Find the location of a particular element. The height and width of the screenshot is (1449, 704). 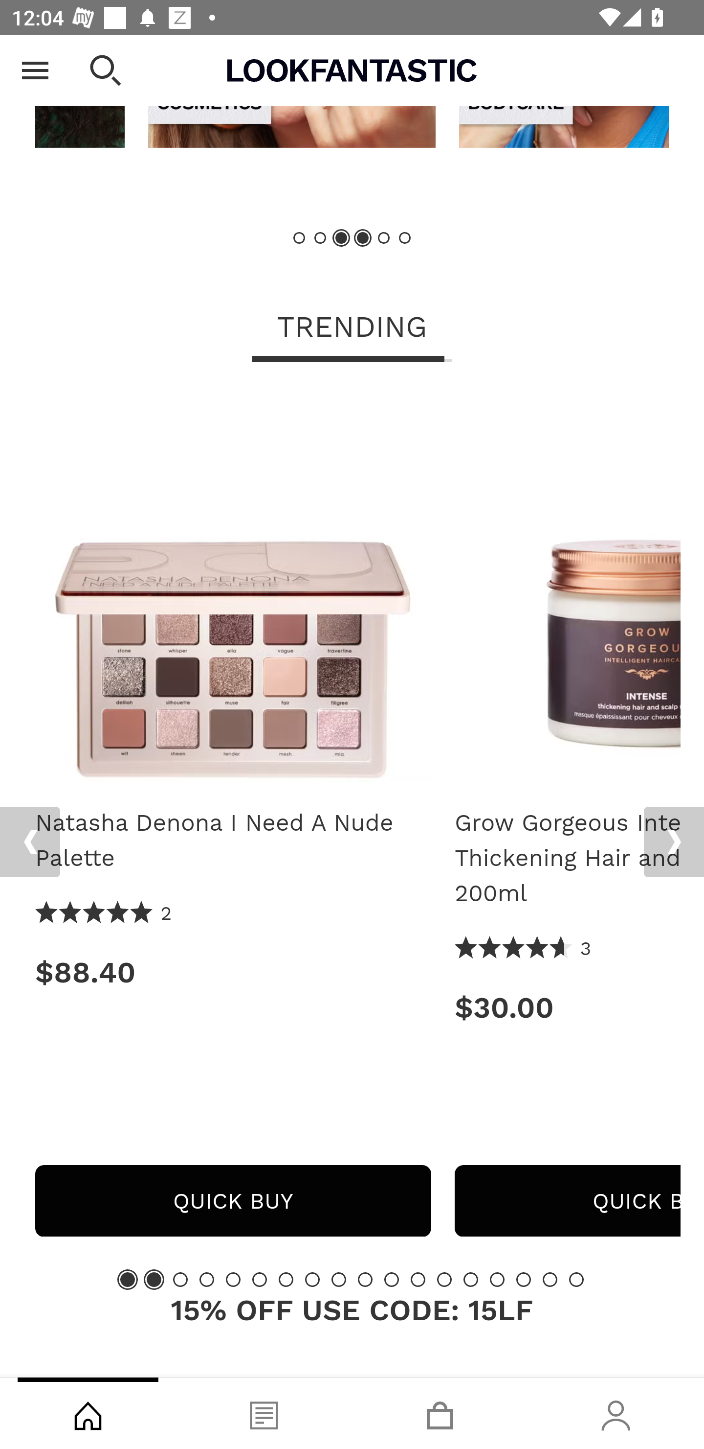

Slide 14 is located at coordinates (470, 1280).